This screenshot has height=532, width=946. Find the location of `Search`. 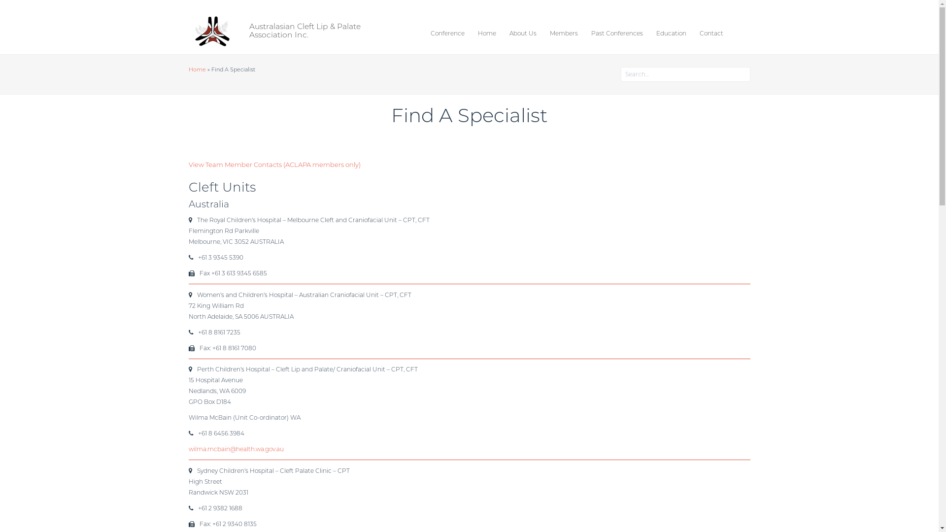

Search is located at coordinates (21, 11).